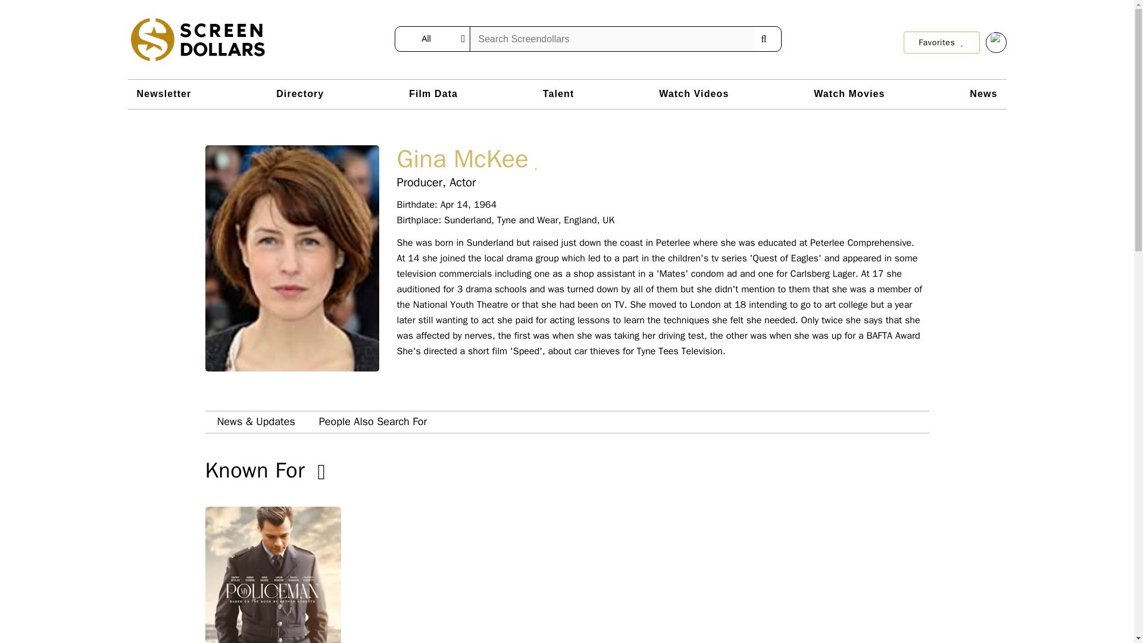  Describe the element at coordinates (694, 94) in the screenshot. I see `Watch Videos` at that location.